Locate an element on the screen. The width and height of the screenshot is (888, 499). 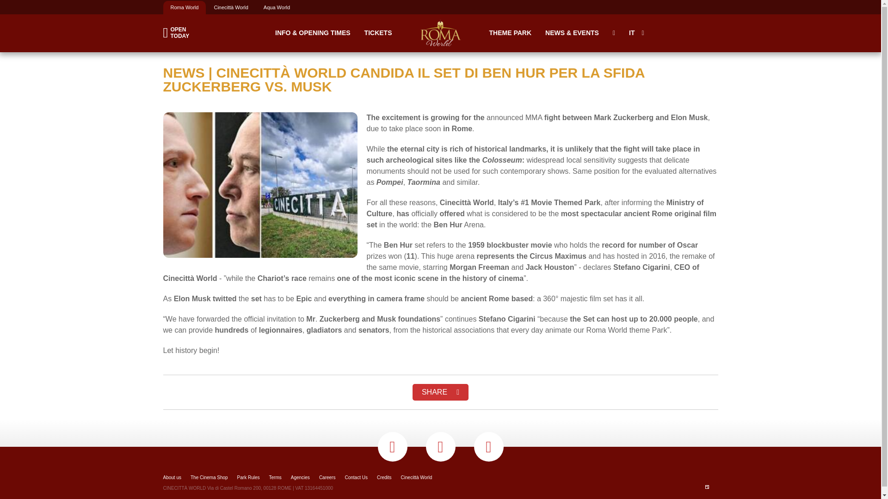
About us is located at coordinates (440, 392).